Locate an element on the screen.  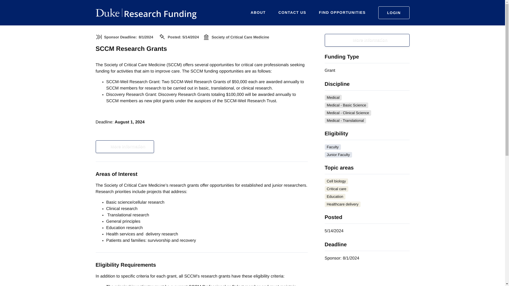
More Information is located at coordinates (125, 147).